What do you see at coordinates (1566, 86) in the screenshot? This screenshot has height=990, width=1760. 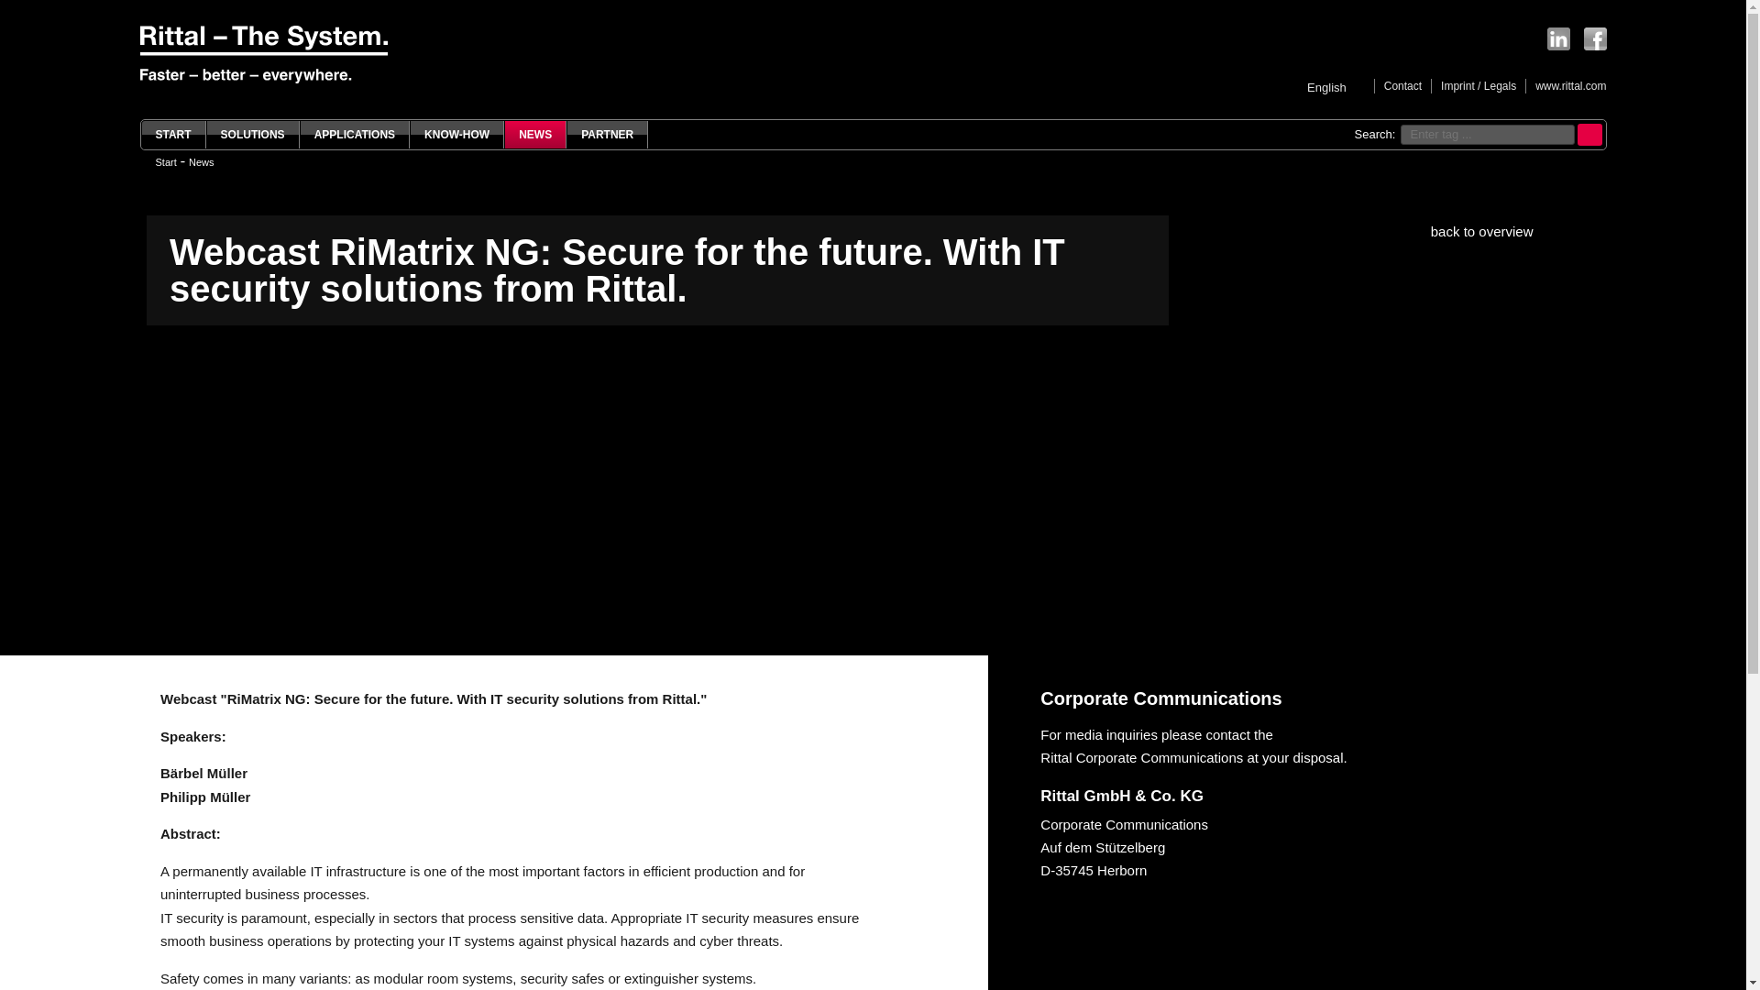 I see `www.rittal.com` at bounding box center [1566, 86].